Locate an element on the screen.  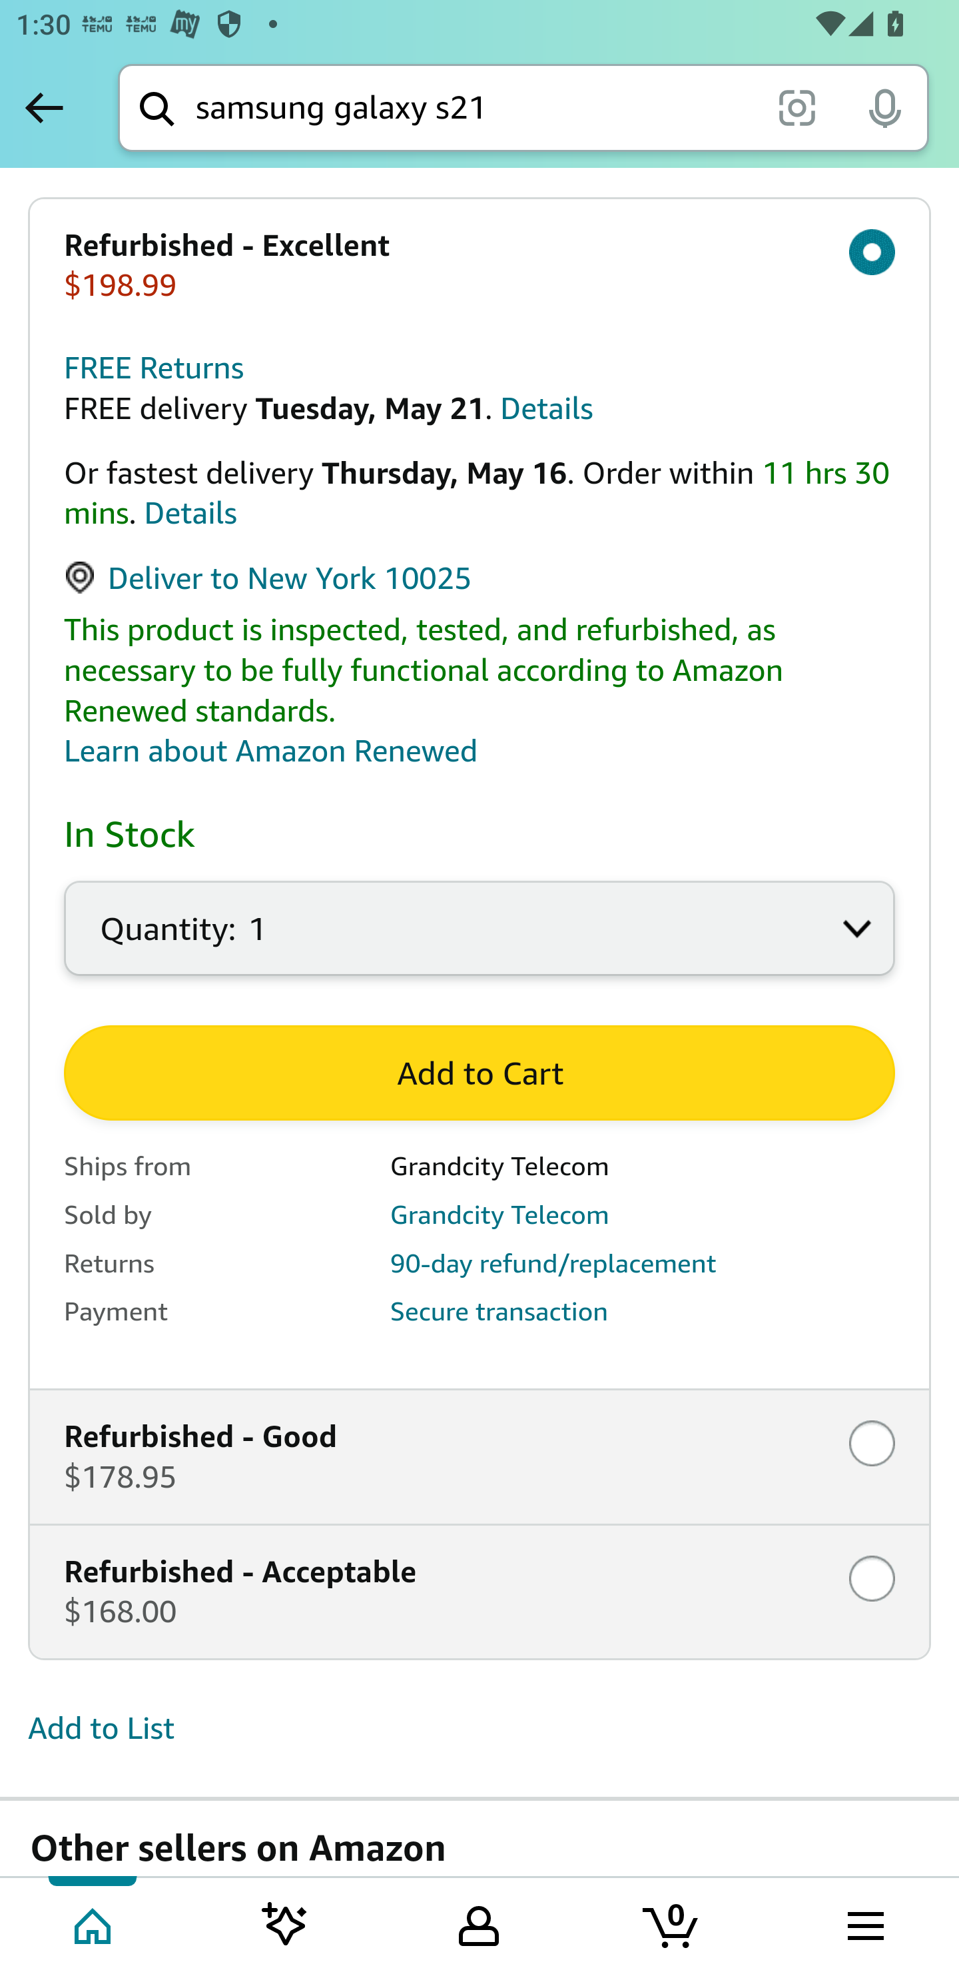
Details is located at coordinates (546, 409).